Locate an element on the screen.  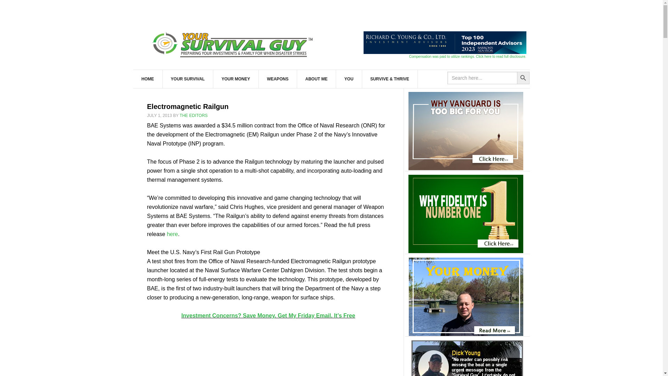
WEAPONS is located at coordinates (278, 79).